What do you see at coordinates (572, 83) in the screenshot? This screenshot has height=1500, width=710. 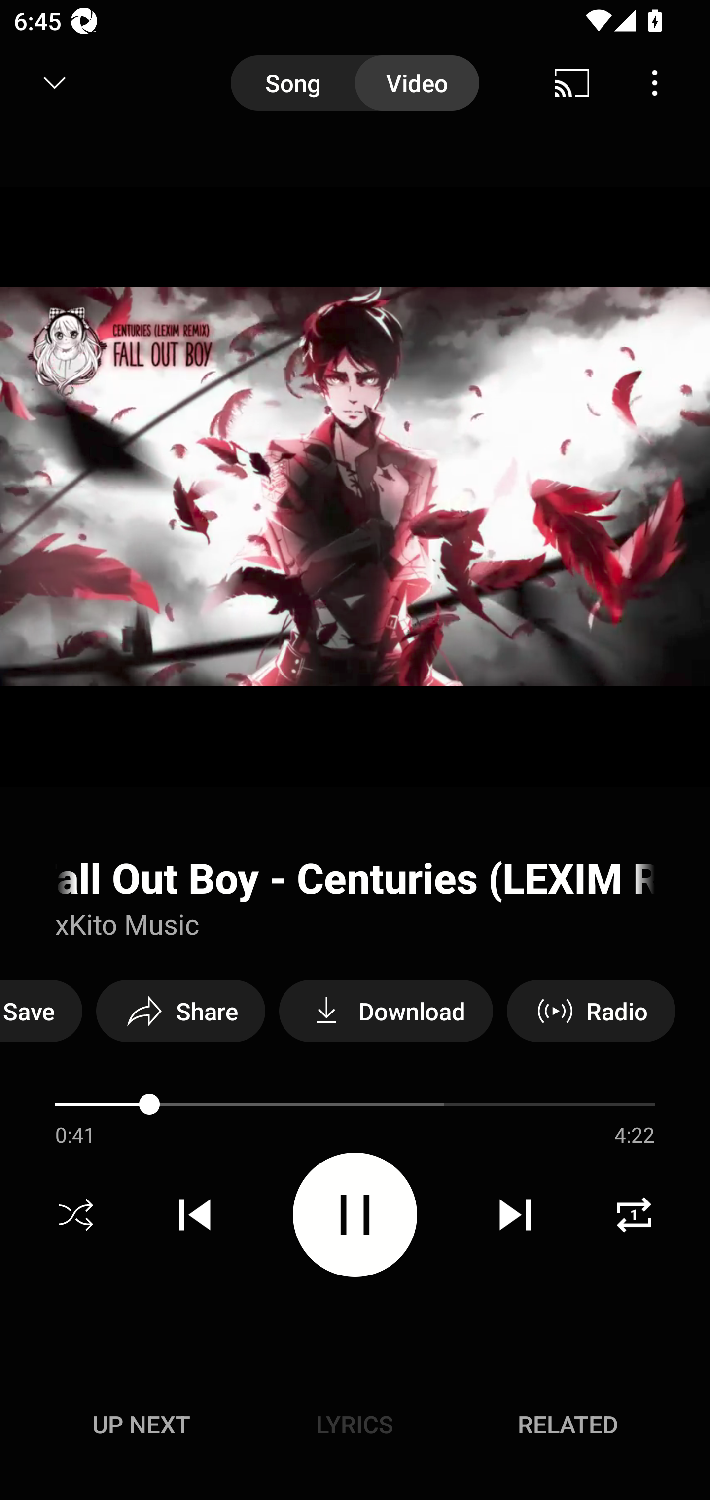 I see `Cast. Disconnected` at bounding box center [572, 83].